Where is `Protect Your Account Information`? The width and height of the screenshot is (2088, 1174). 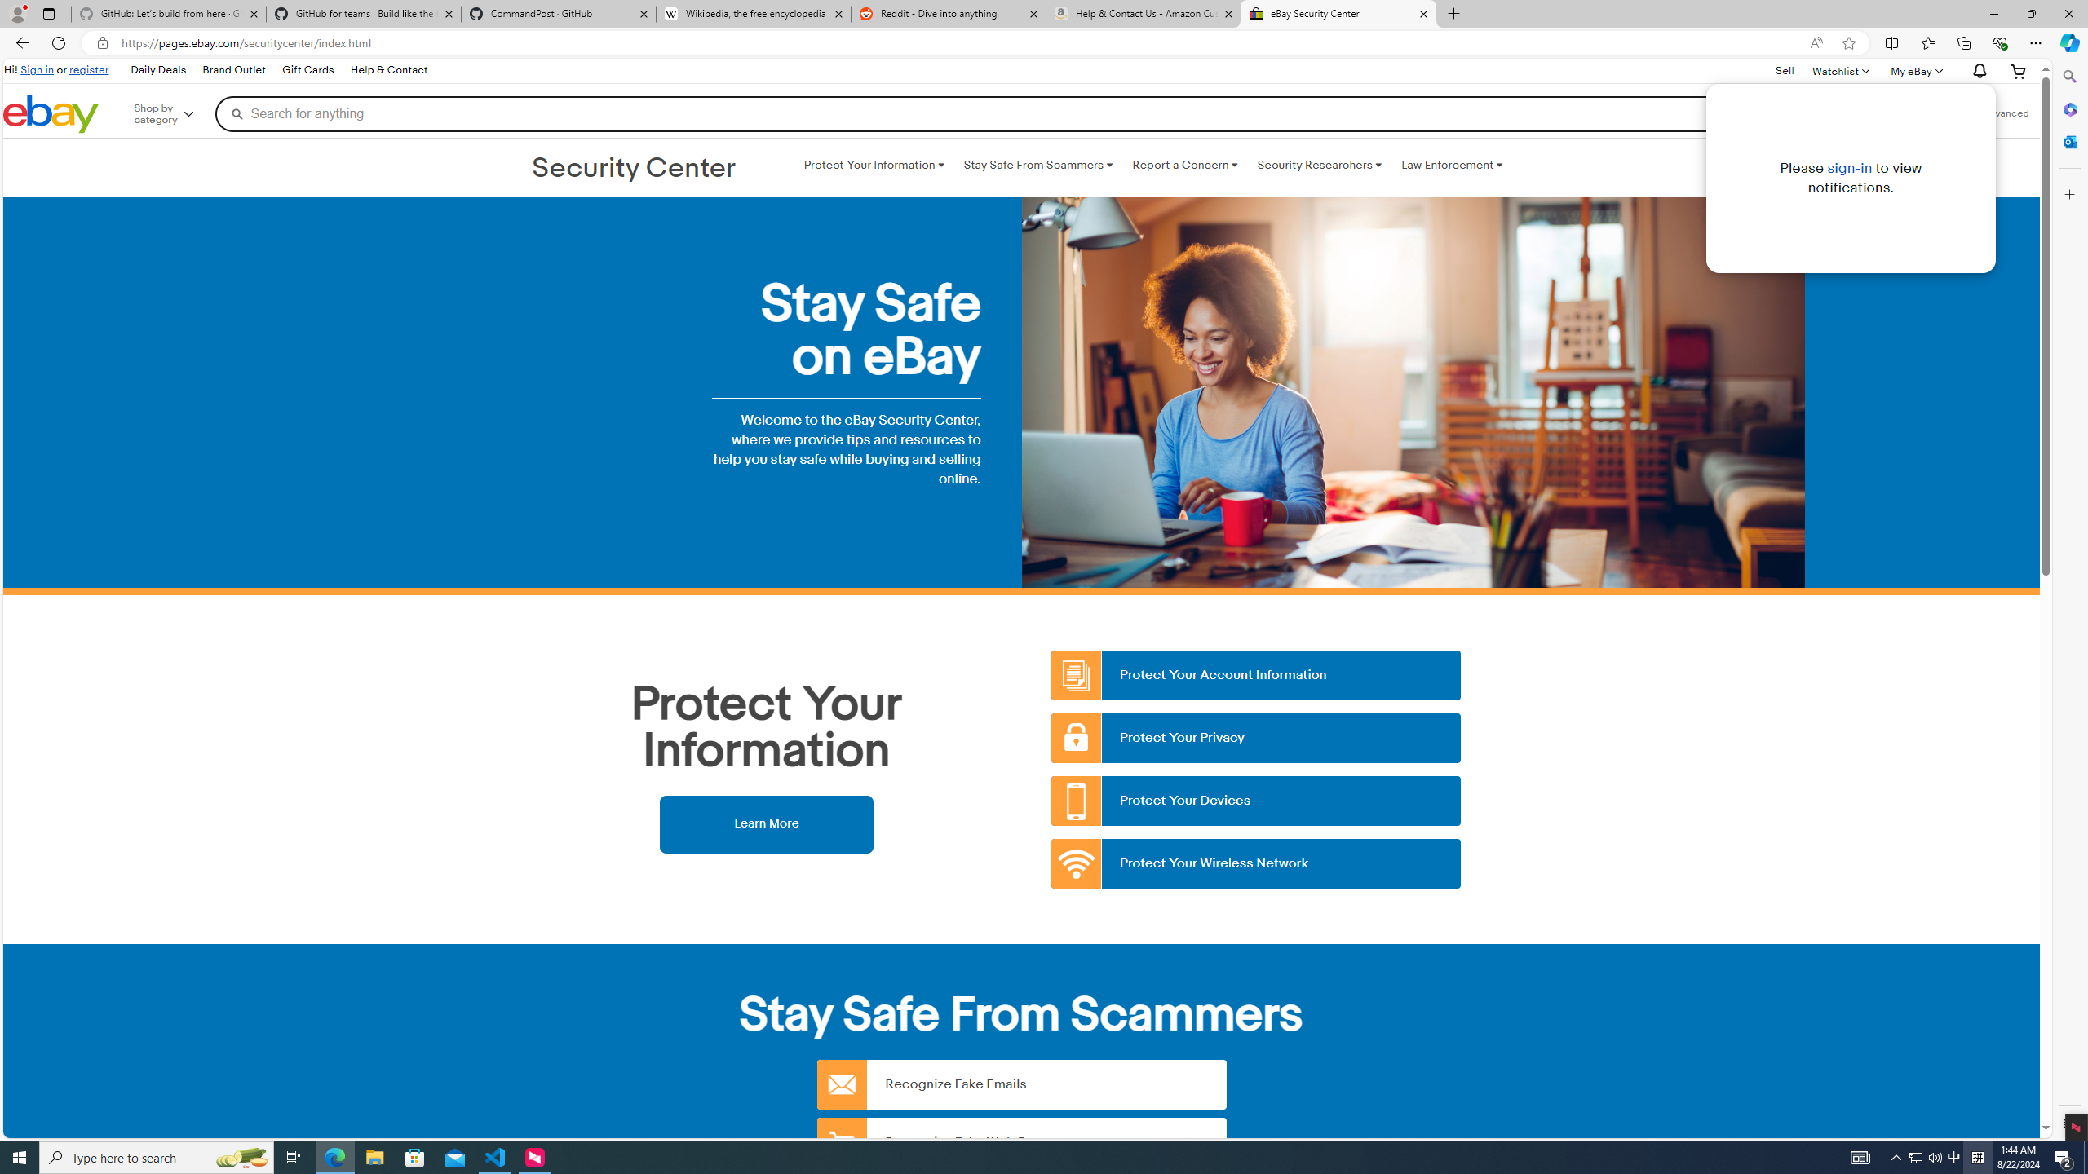
Protect Your Account Information is located at coordinates (1257, 675).